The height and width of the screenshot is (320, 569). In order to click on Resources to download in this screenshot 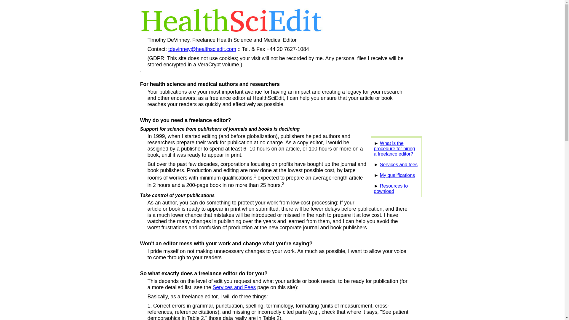, I will do `click(391, 188)`.